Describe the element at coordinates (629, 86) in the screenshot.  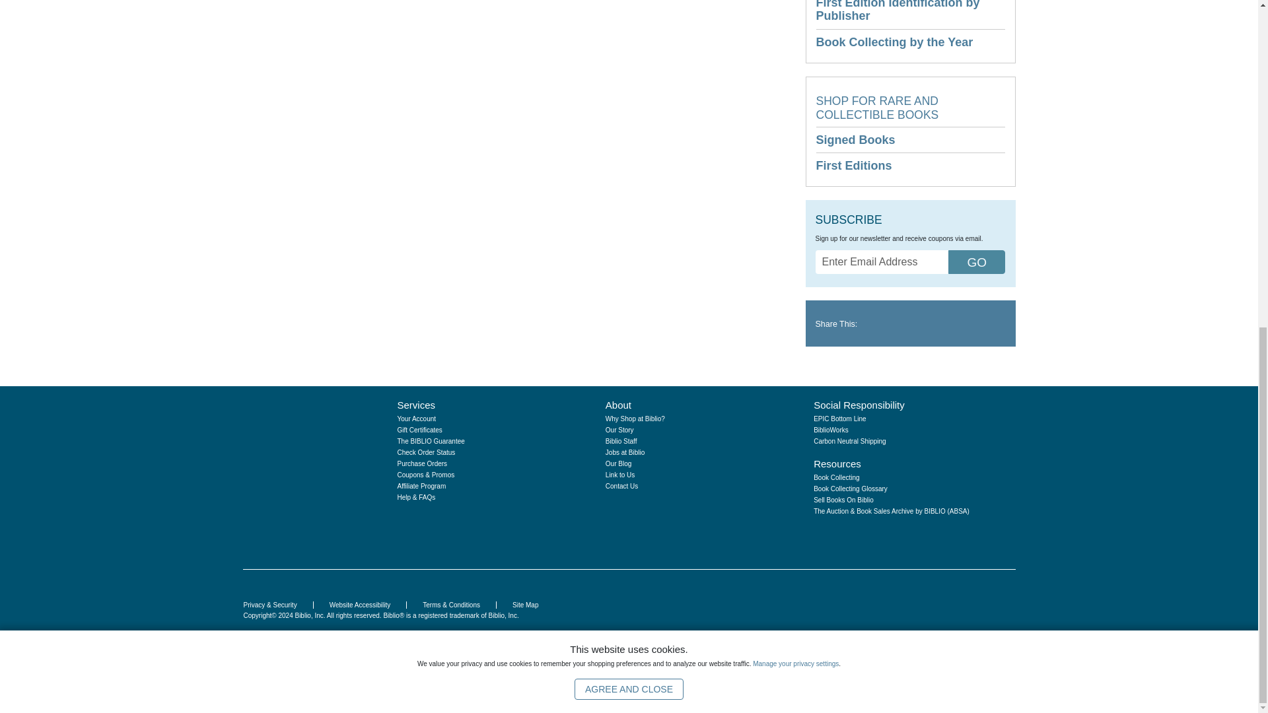
I see `AGREE AND CLOSE` at that location.